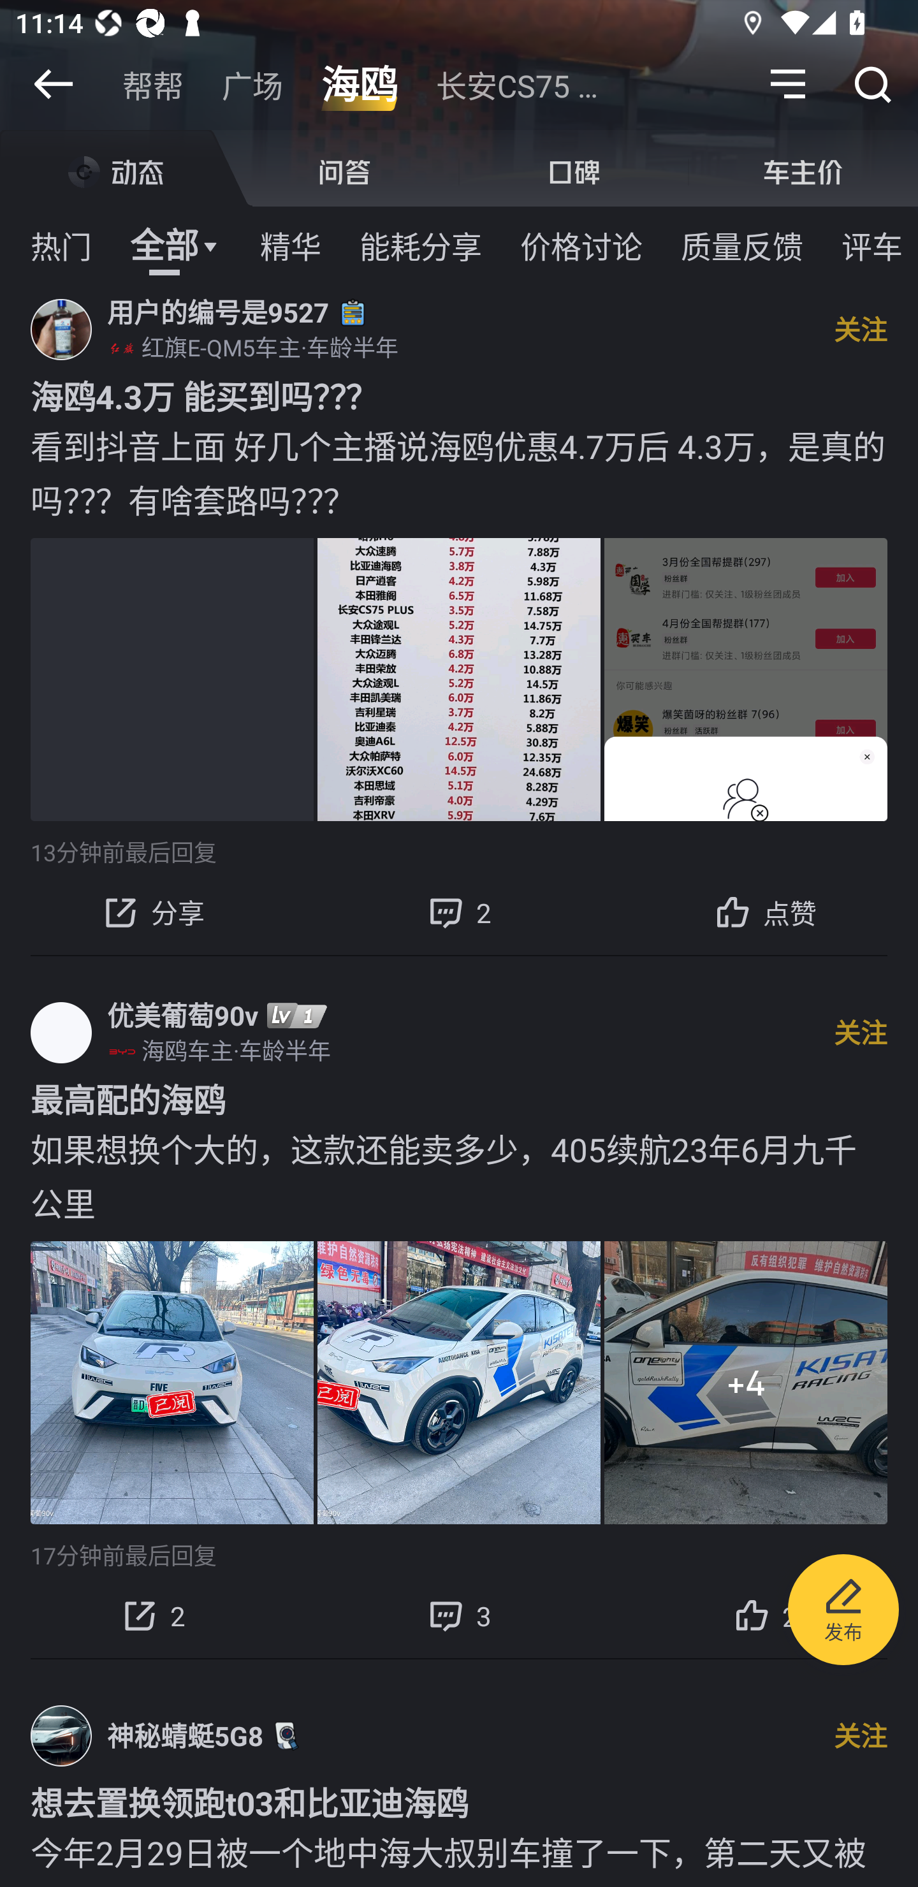 The image size is (918, 1887). Describe the element at coordinates (182, 1015) in the screenshot. I see `优美葡萄90v` at that location.